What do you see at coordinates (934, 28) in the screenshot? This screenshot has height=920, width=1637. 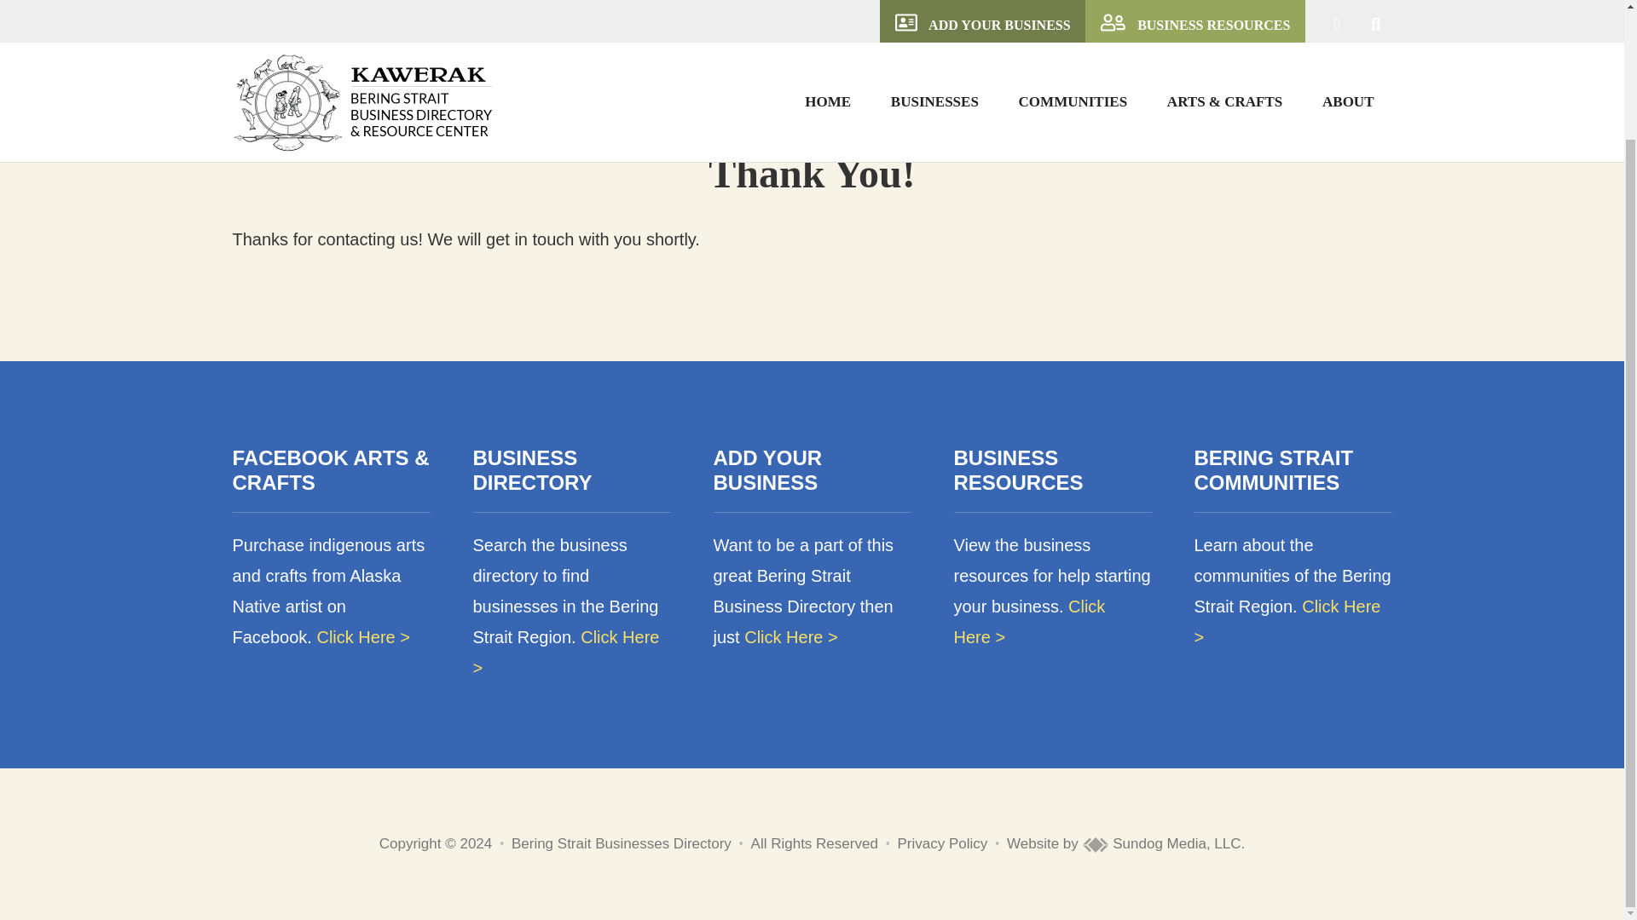 I see `BUSINESSES` at bounding box center [934, 28].